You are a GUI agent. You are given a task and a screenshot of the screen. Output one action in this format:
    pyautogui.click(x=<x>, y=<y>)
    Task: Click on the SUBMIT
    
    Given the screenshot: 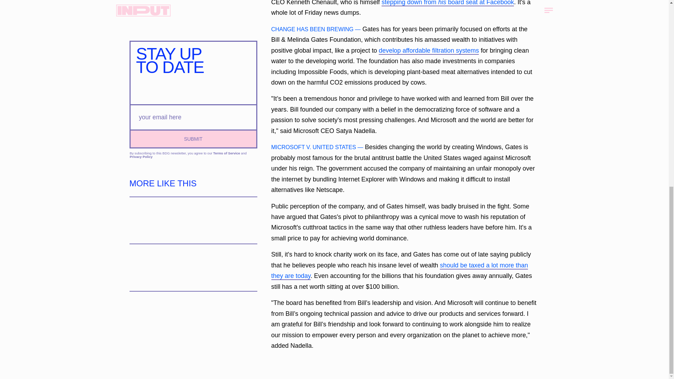 What is the action you would take?
    pyautogui.click(x=193, y=137)
    